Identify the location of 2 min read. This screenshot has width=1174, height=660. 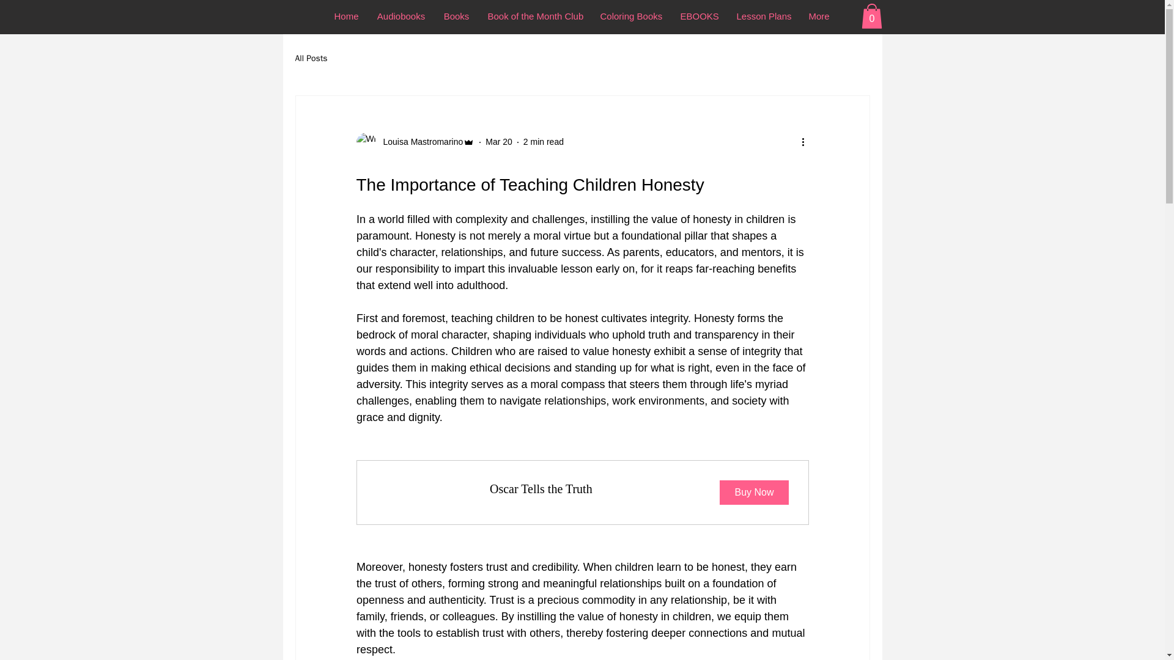
(543, 141).